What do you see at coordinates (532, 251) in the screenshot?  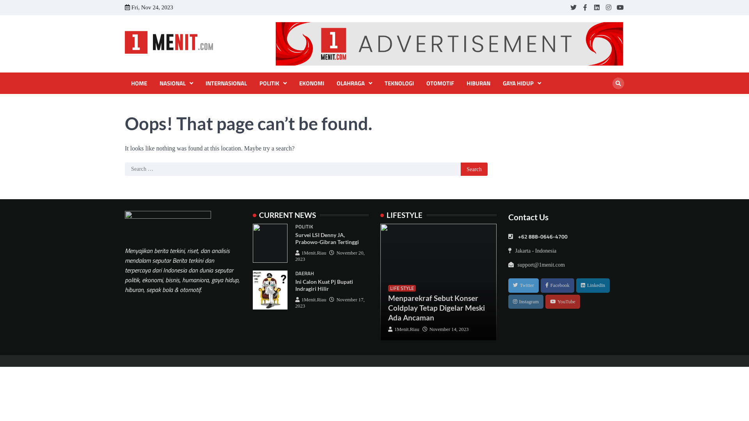 I see `Jakarta - Indonesia` at bounding box center [532, 251].